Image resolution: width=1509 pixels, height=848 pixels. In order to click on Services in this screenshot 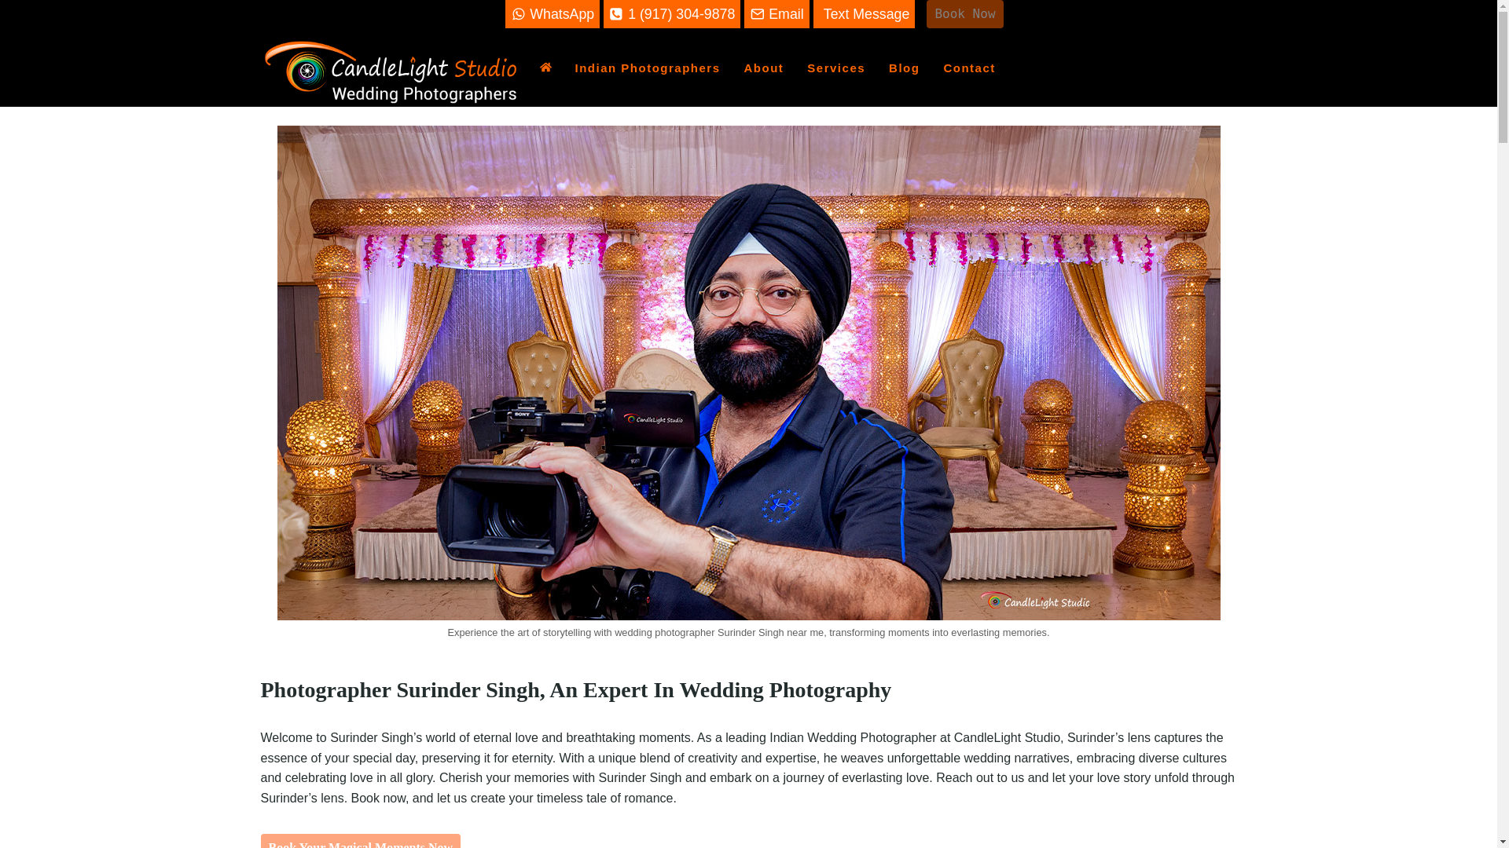, I will do `click(835, 68)`.